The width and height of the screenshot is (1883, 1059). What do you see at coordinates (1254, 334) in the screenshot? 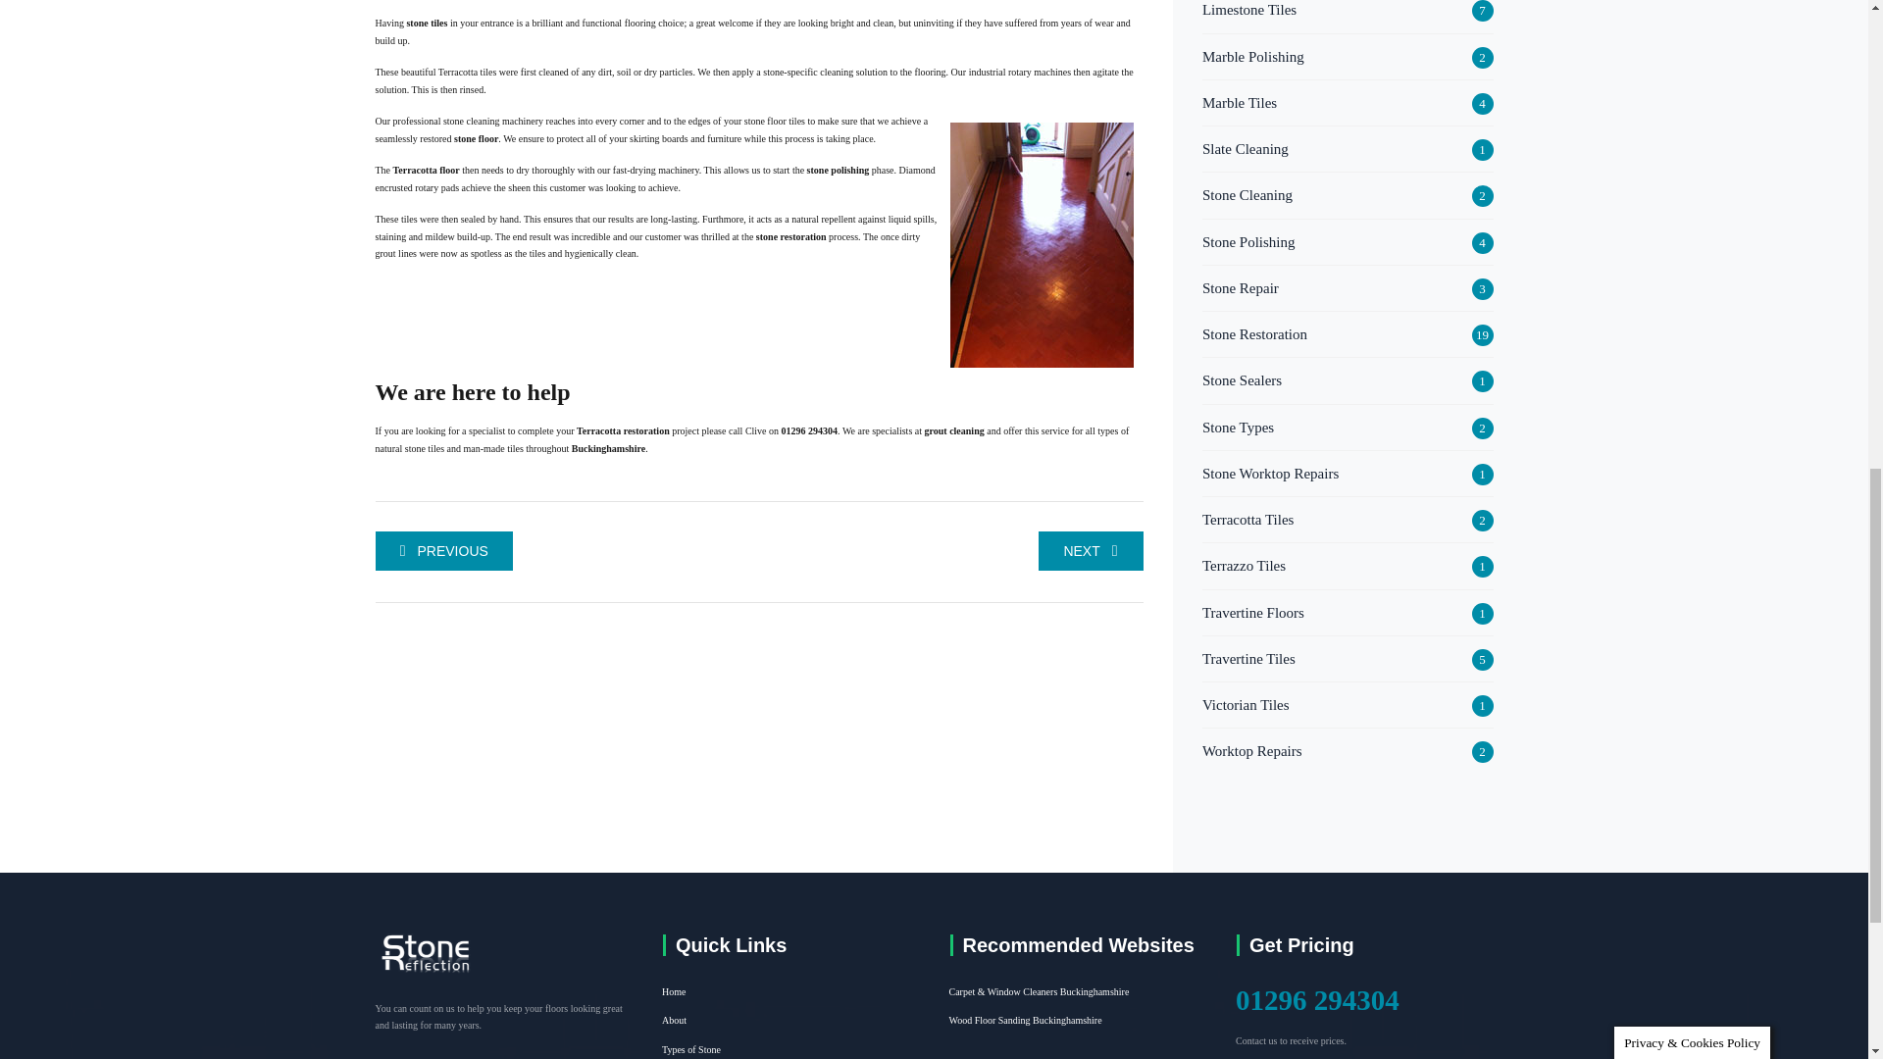
I see `Stone Restoration` at bounding box center [1254, 334].